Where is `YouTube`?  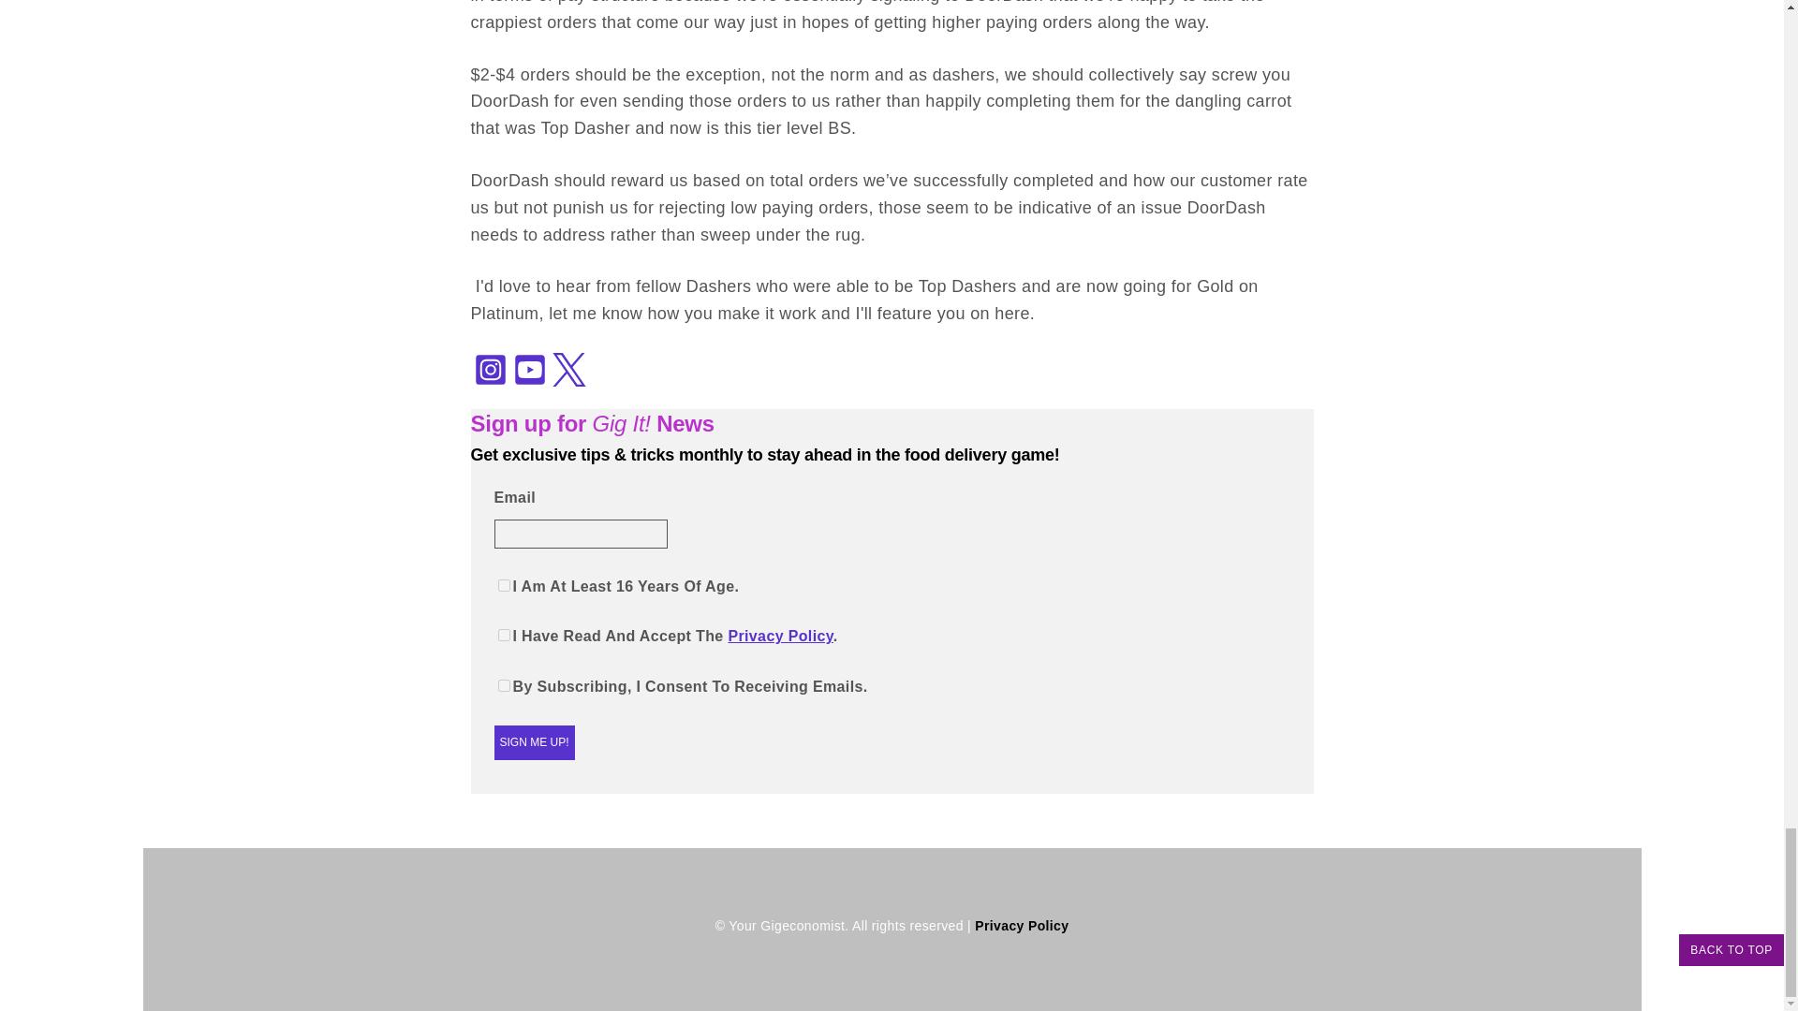
YouTube is located at coordinates (528, 369).